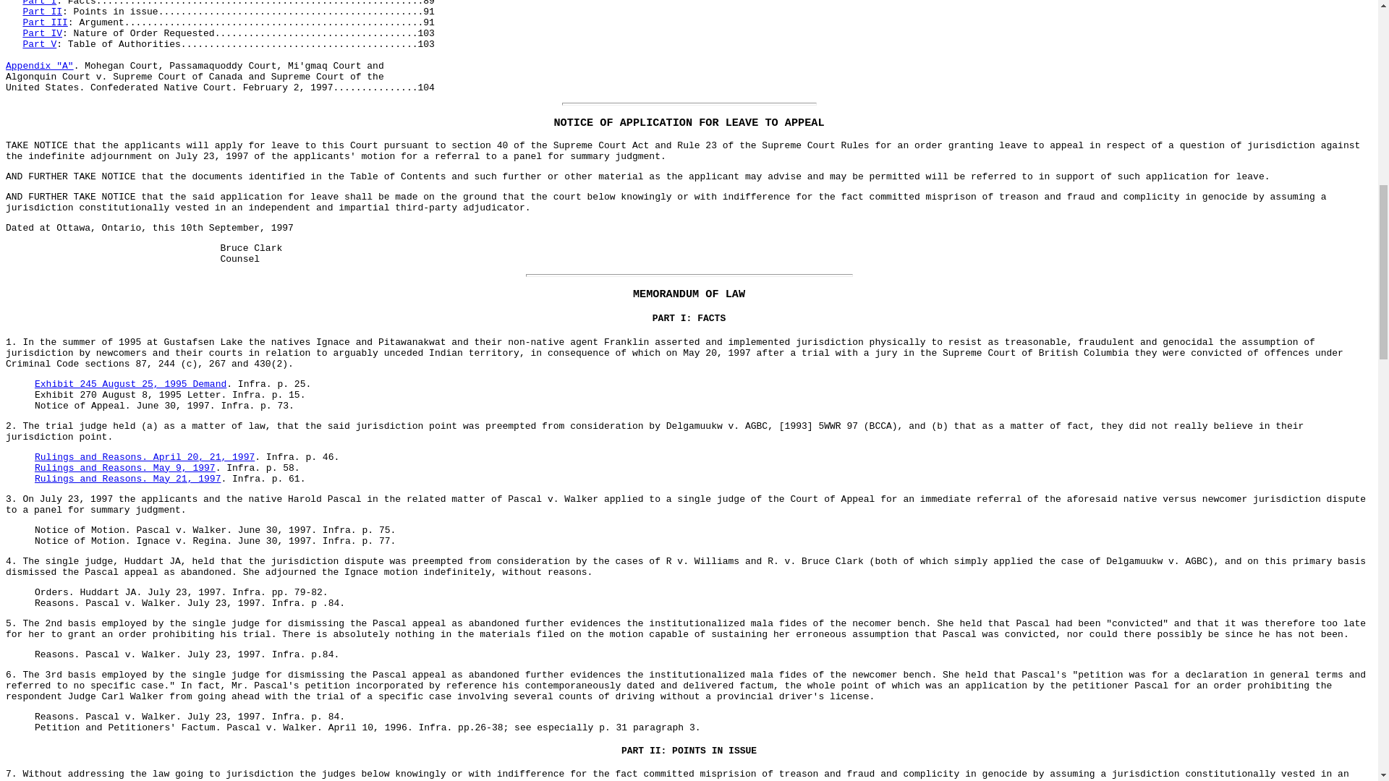 The width and height of the screenshot is (1389, 781). What do you see at coordinates (42, 33) in the screenshot?
I see `Part IV` at bounding box center [42, 33].